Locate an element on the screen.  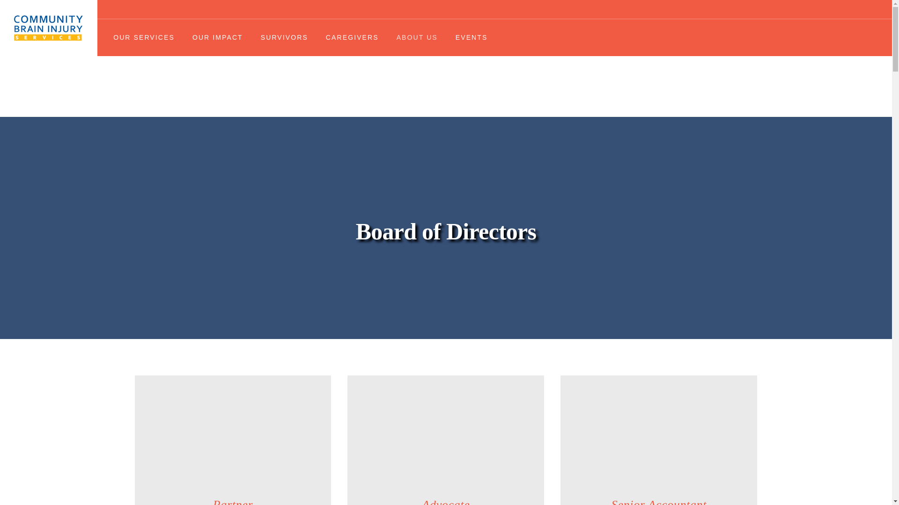
ABOUT US is located at coordinates (417, 37).